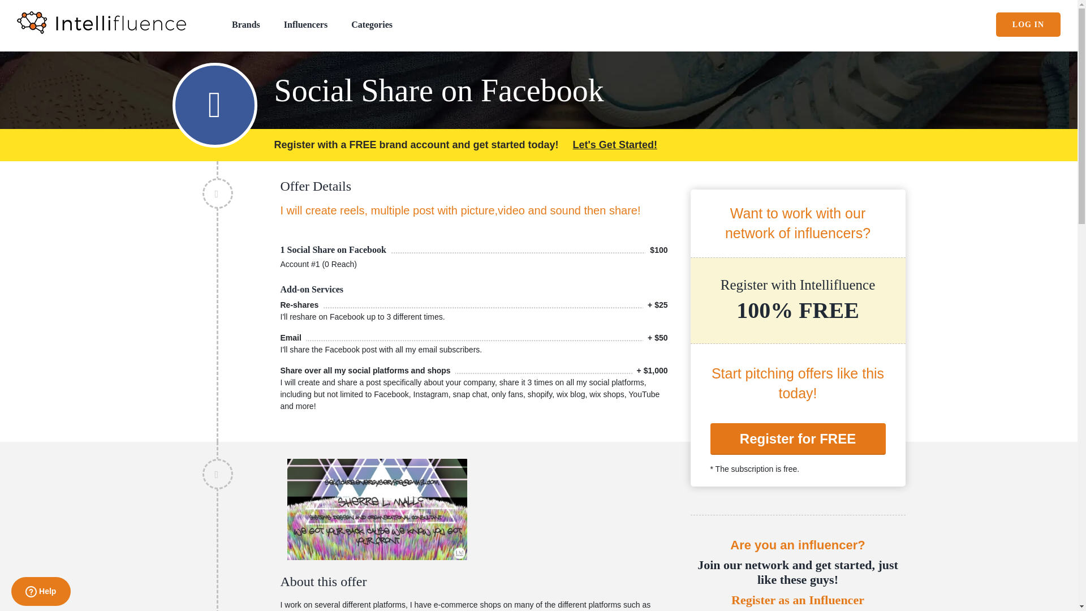  Describe the element at coordinates (797, 600) in the screenshot. I see `Register as an Influencer` at that location.